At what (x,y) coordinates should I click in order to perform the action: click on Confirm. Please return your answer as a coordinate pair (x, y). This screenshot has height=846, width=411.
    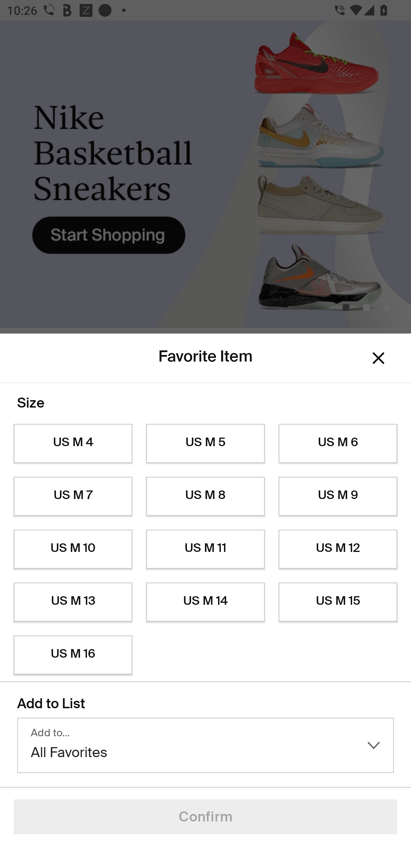
    Looking at the image, I should click on (205, 817).